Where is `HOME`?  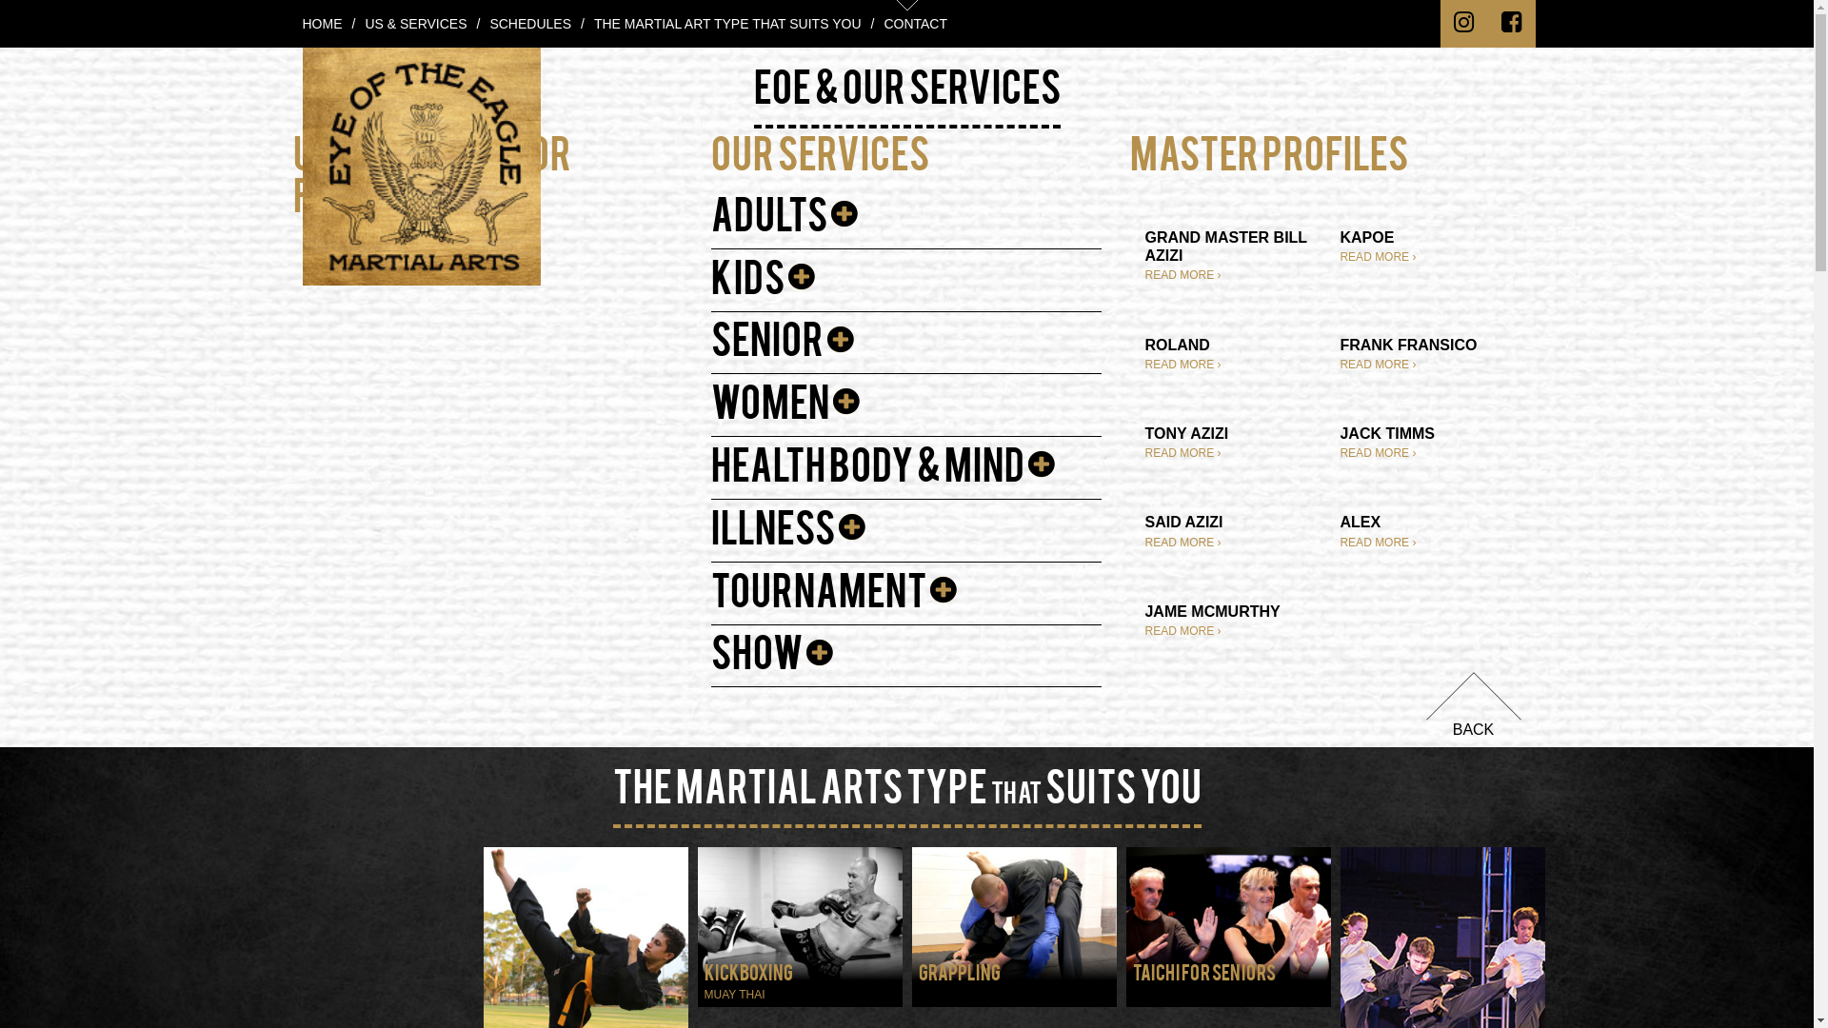
HOME is located at coordinates (323, 24).